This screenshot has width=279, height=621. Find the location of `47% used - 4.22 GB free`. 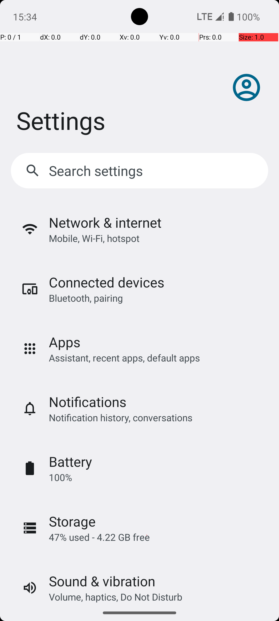

47% used - 4.22 GB free is located at coordinates (99, 537).